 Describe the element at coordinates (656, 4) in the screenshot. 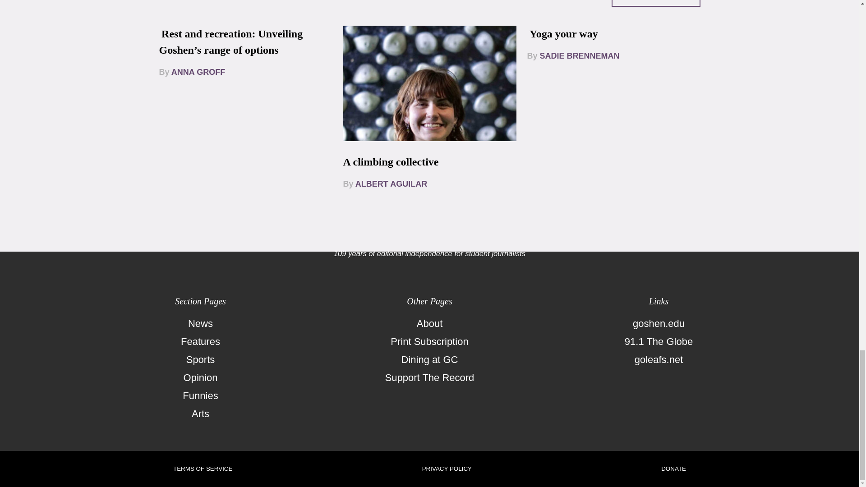

I see `MORE STORIES` at that location.